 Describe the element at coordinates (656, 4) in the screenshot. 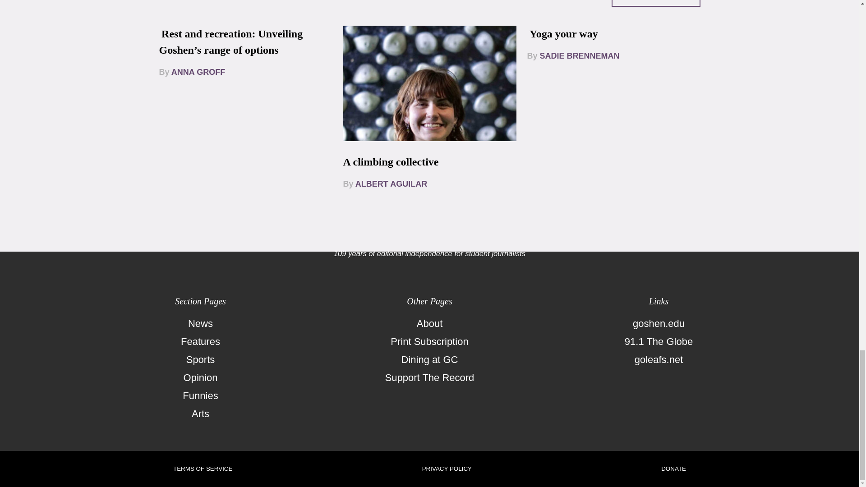

I see `MORE STORIES` at that location.